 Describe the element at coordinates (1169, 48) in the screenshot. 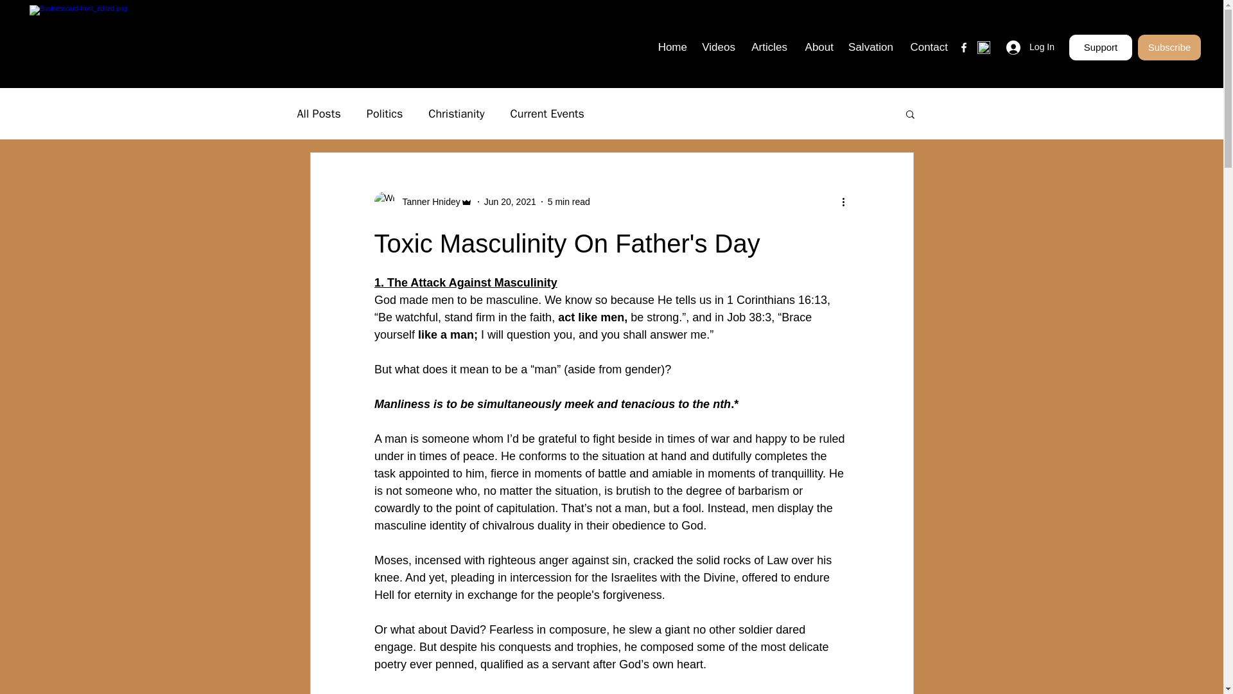

I see `Subscribe` at that location.